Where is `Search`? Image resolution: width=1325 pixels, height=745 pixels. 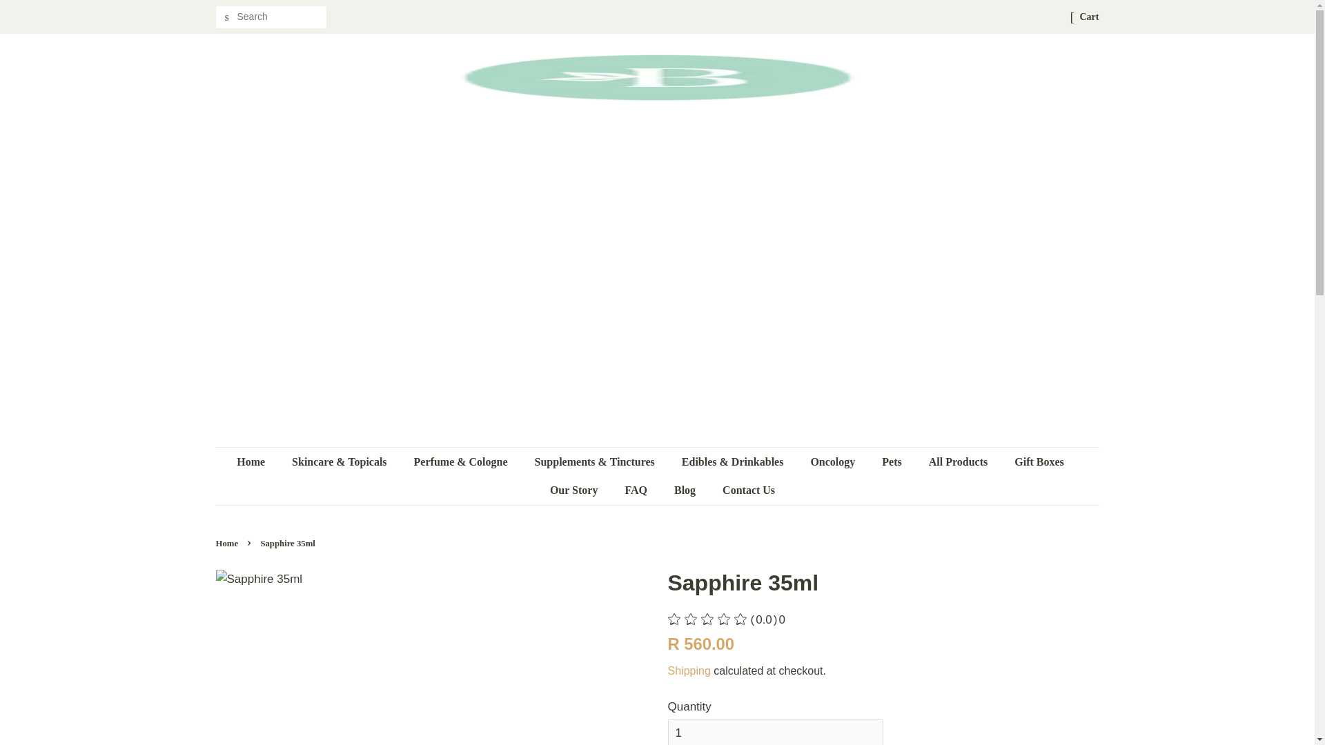 Search is located at coordinates (226, 17).